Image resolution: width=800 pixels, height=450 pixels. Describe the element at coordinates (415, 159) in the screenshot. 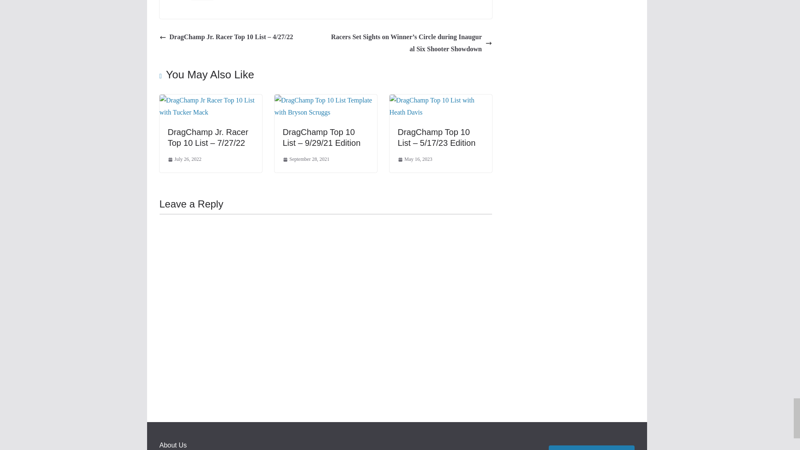

I see `10:37 pm` at that location.